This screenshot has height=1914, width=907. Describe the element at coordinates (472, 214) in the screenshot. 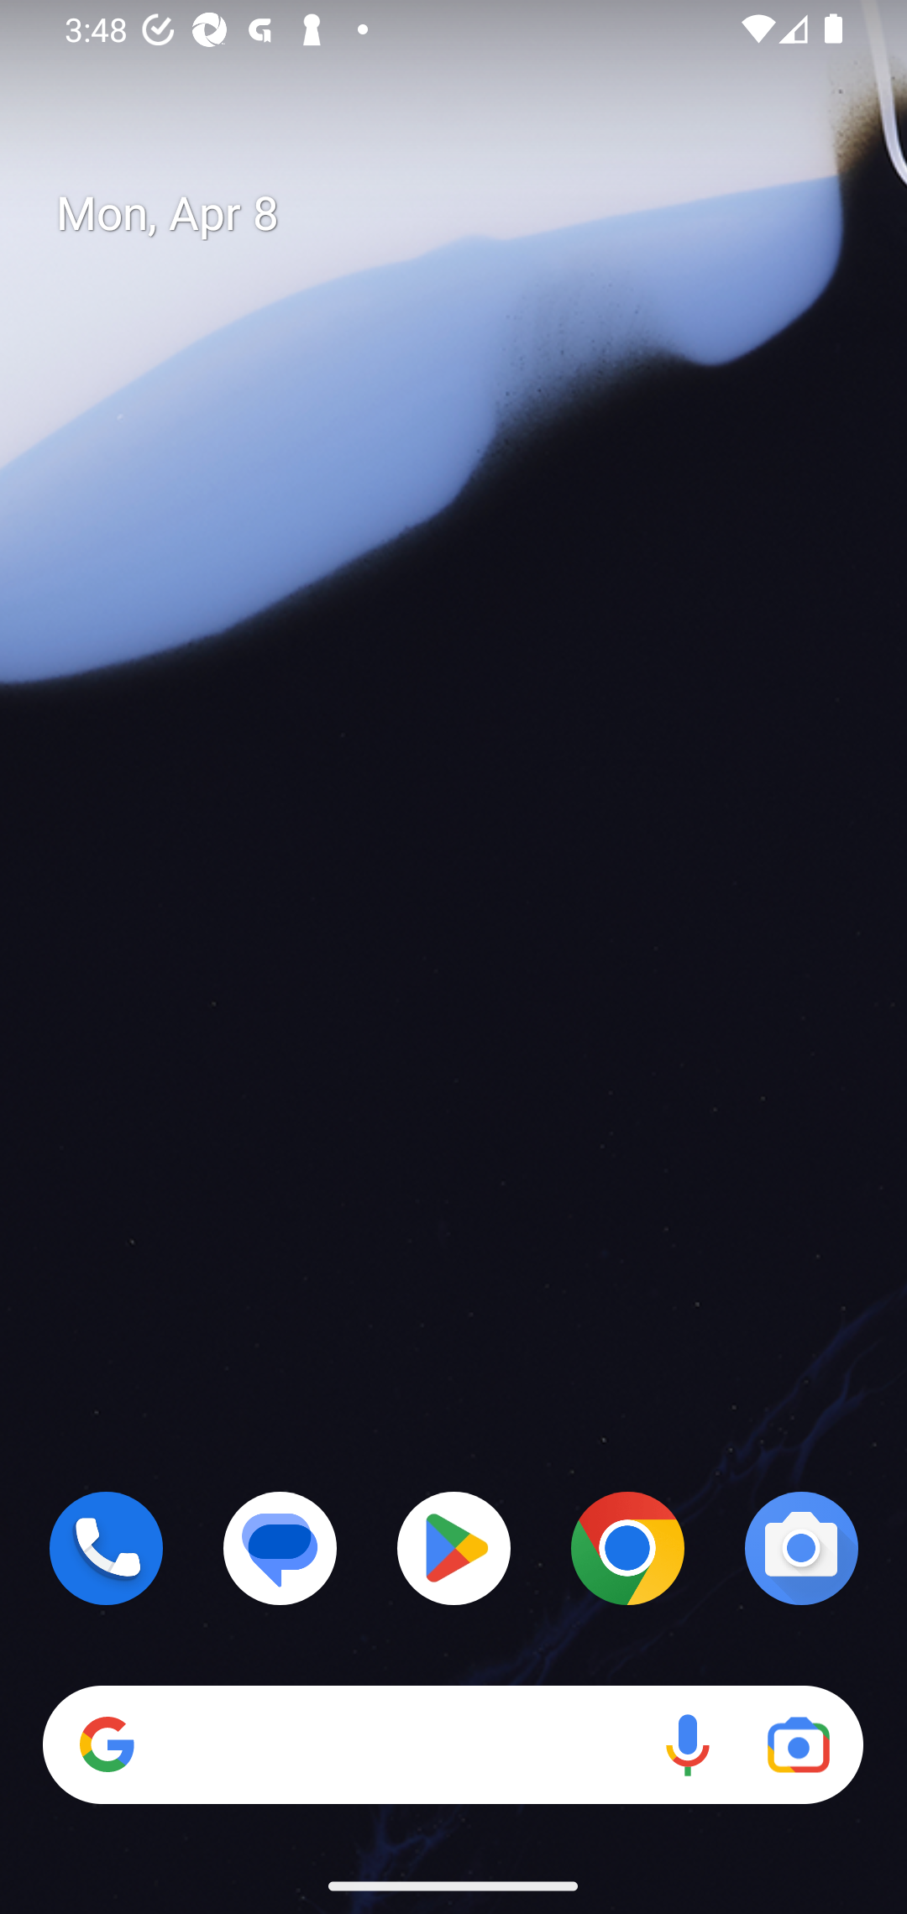

I see `Mon, Apr 8` at that location.